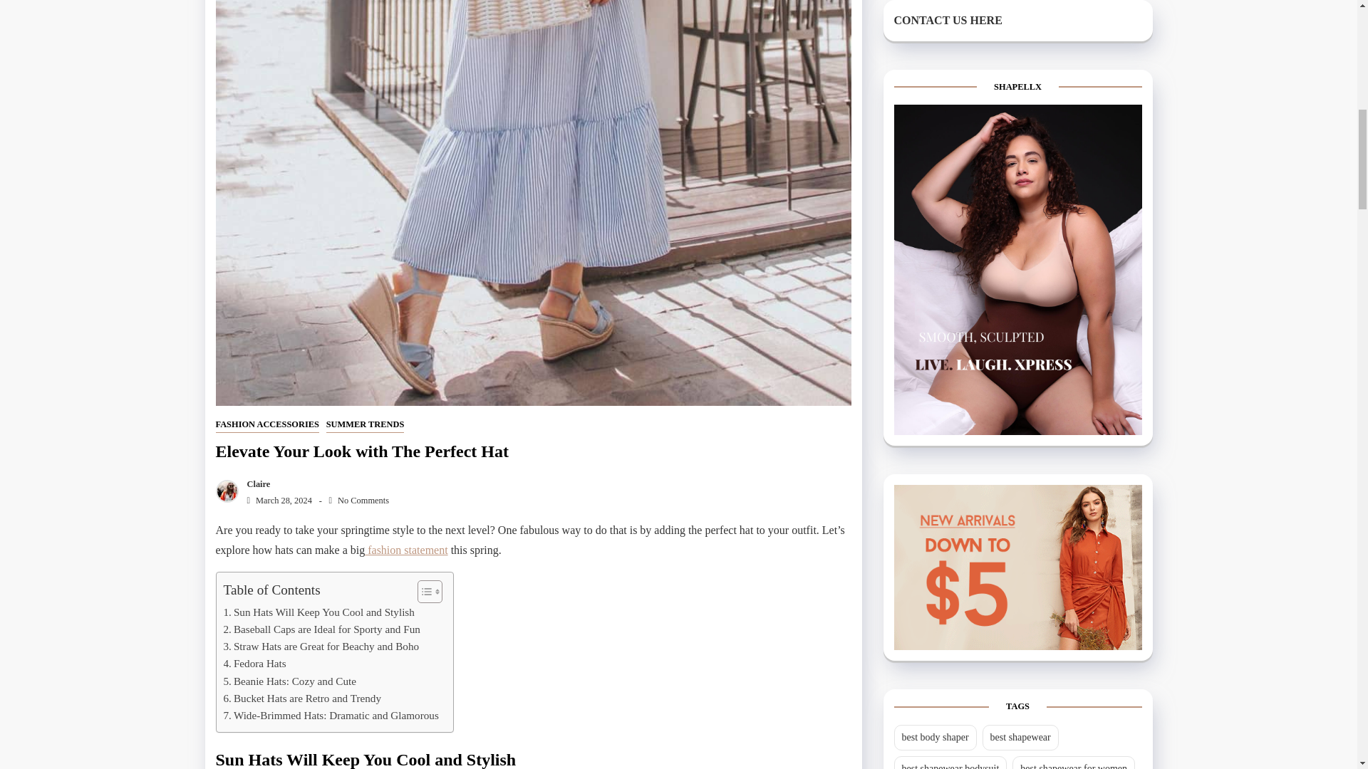 The height and width of the screenshot is (769, 1368). What do you see at coordinates (255, 483) in the screenshot?
I see `Claire` at bounding box center [255, 483].